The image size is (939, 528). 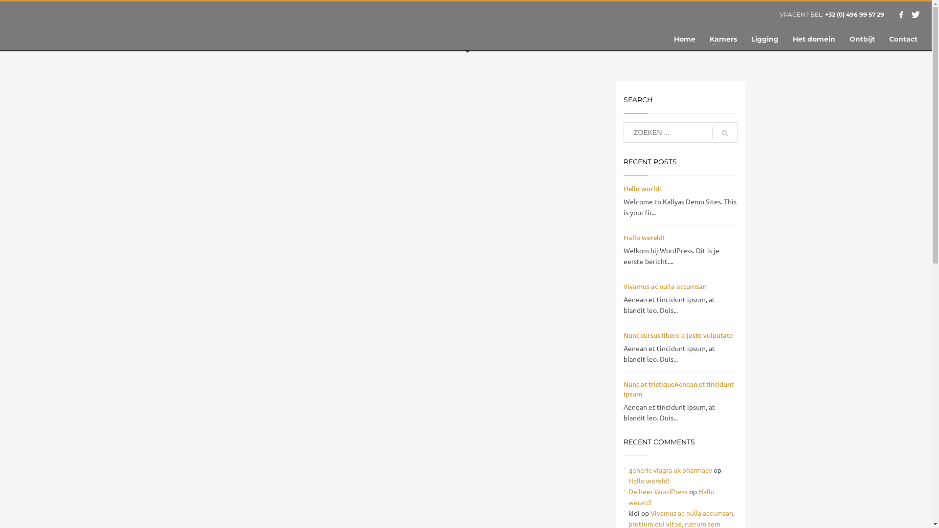 What do you see at coordinates (658, 491) in the screenshot?
I see `De heer WordPress` at bounding box center [658, 491].